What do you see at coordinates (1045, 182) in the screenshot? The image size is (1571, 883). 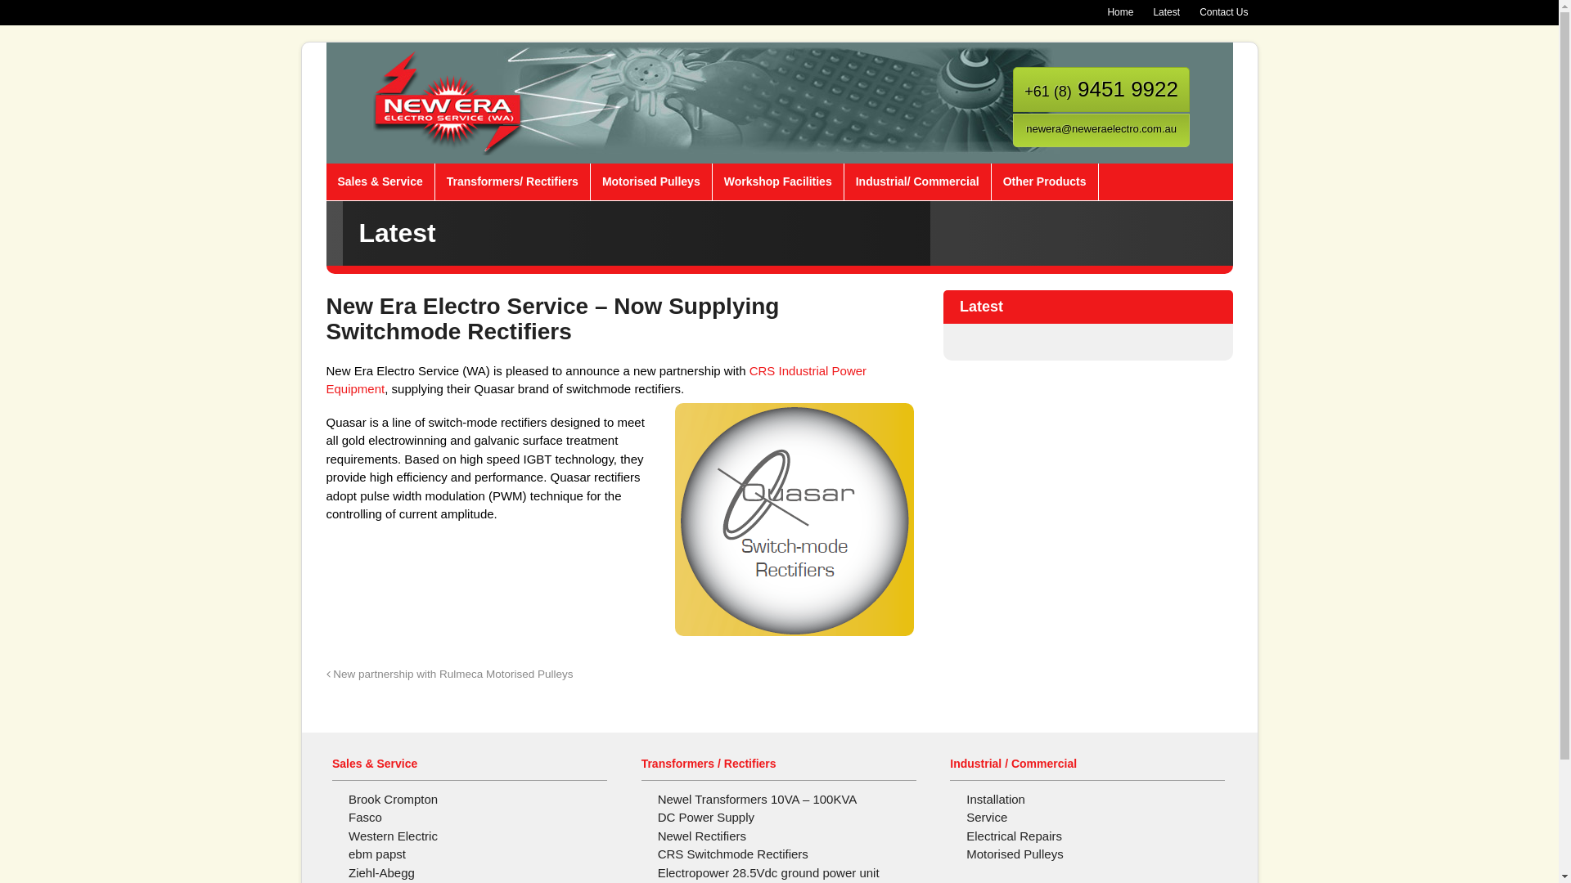 I see `Other Products` at bounding box center [1045, 182].